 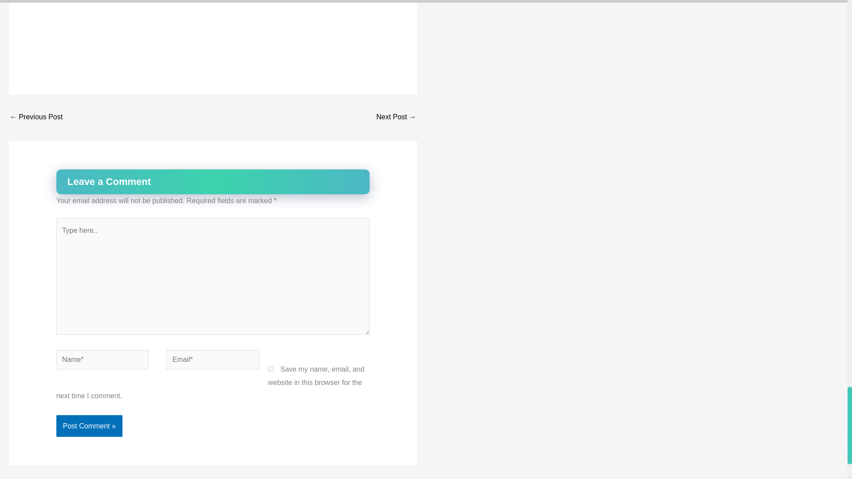 I want to click on Emma Tall Biography, so click(x=396, y=118).